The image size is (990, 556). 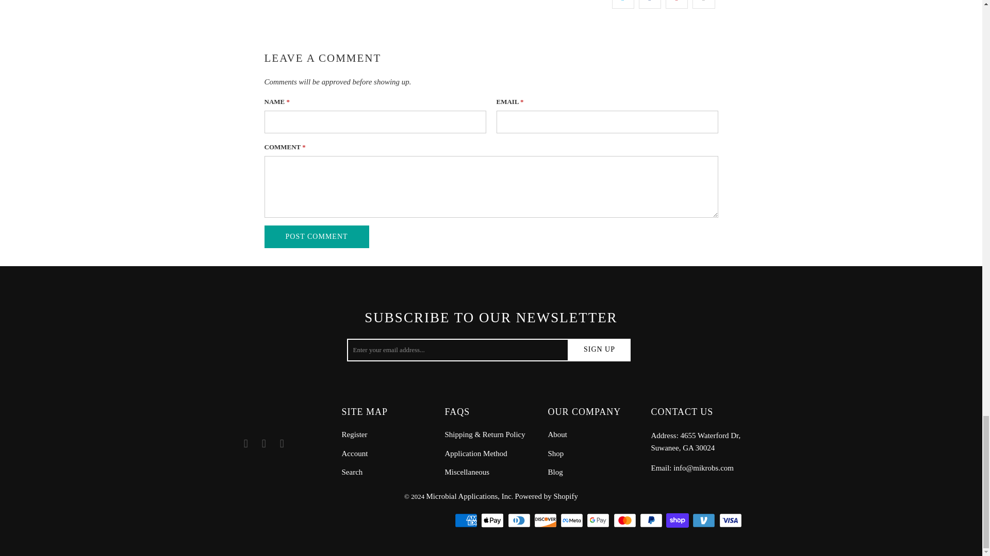 What do you see at coordinates (520, 520) in the screenshot?
I see `Diners Club` at bounding box center [520, 520].